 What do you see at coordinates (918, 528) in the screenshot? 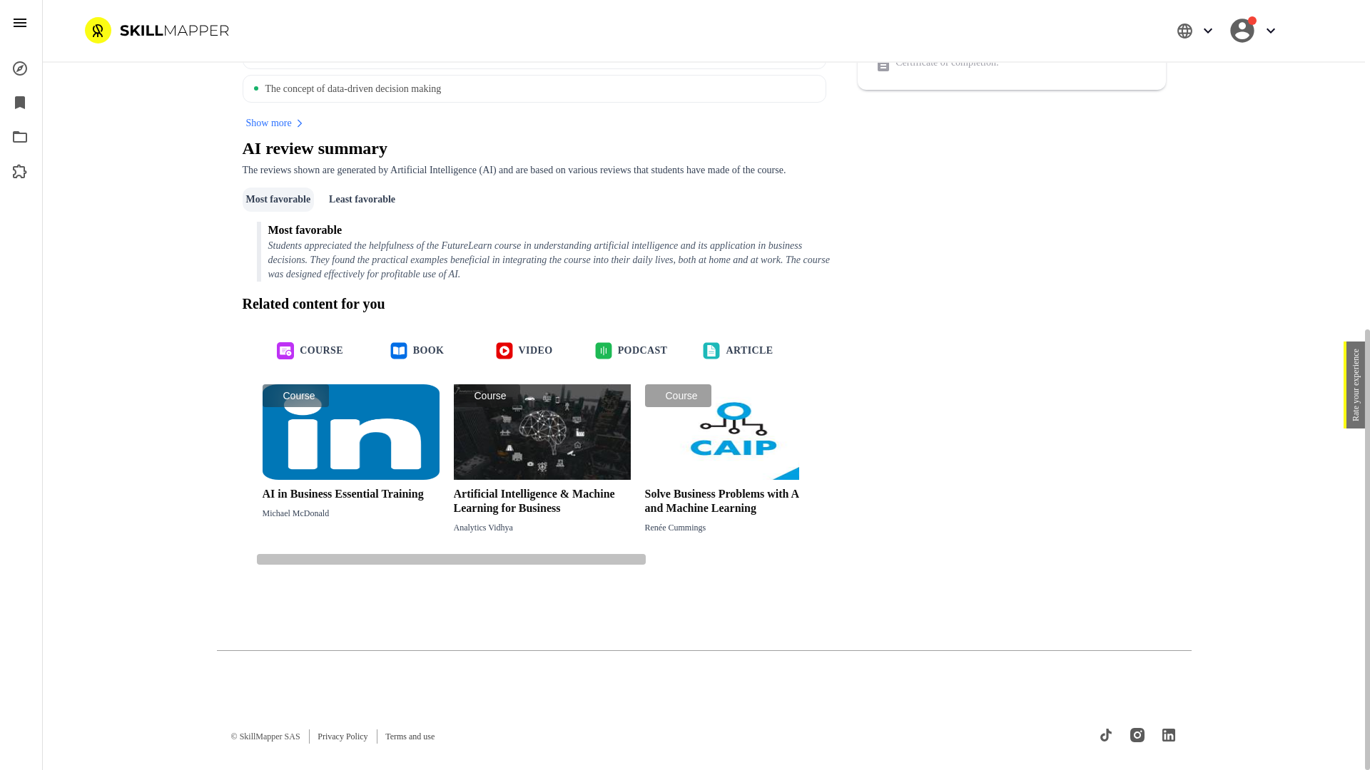
I see `Terms and use` at bounding box center [918, 528].